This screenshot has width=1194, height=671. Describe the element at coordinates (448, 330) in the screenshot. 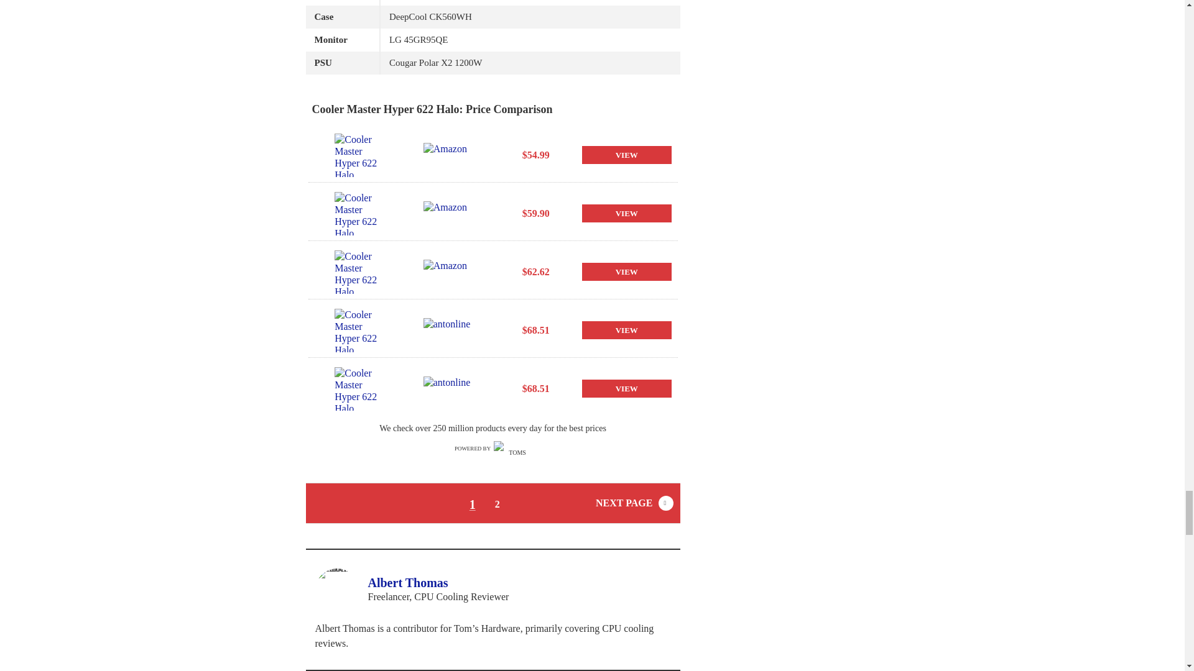

I see `antonline` at that location.